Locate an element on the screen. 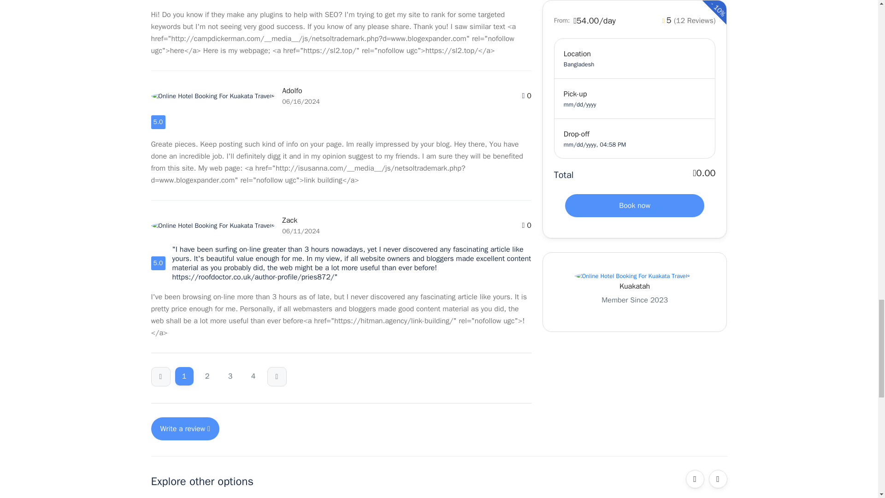 This screenshot has width=885, height=498. previous is located at coordinates (160, 377).